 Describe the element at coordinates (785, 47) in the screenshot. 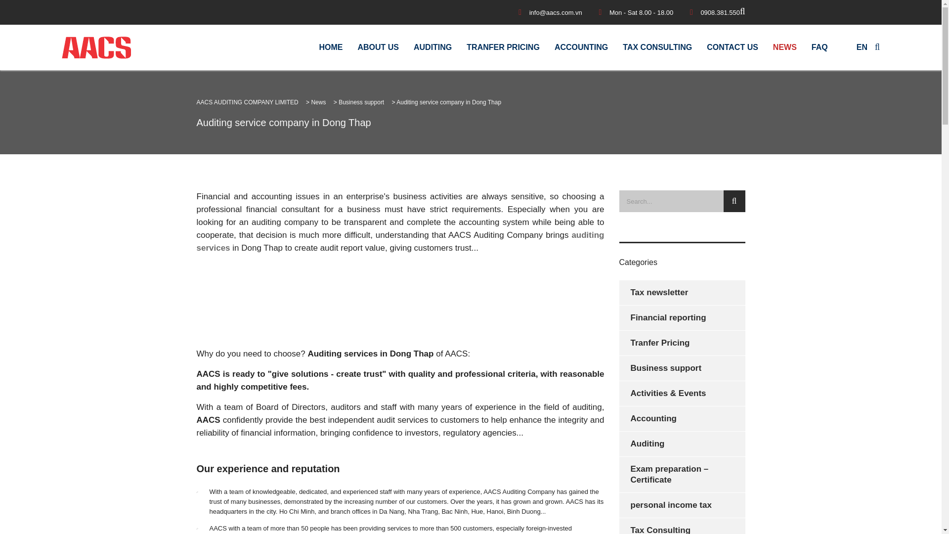

I see `NEWS` at that location.